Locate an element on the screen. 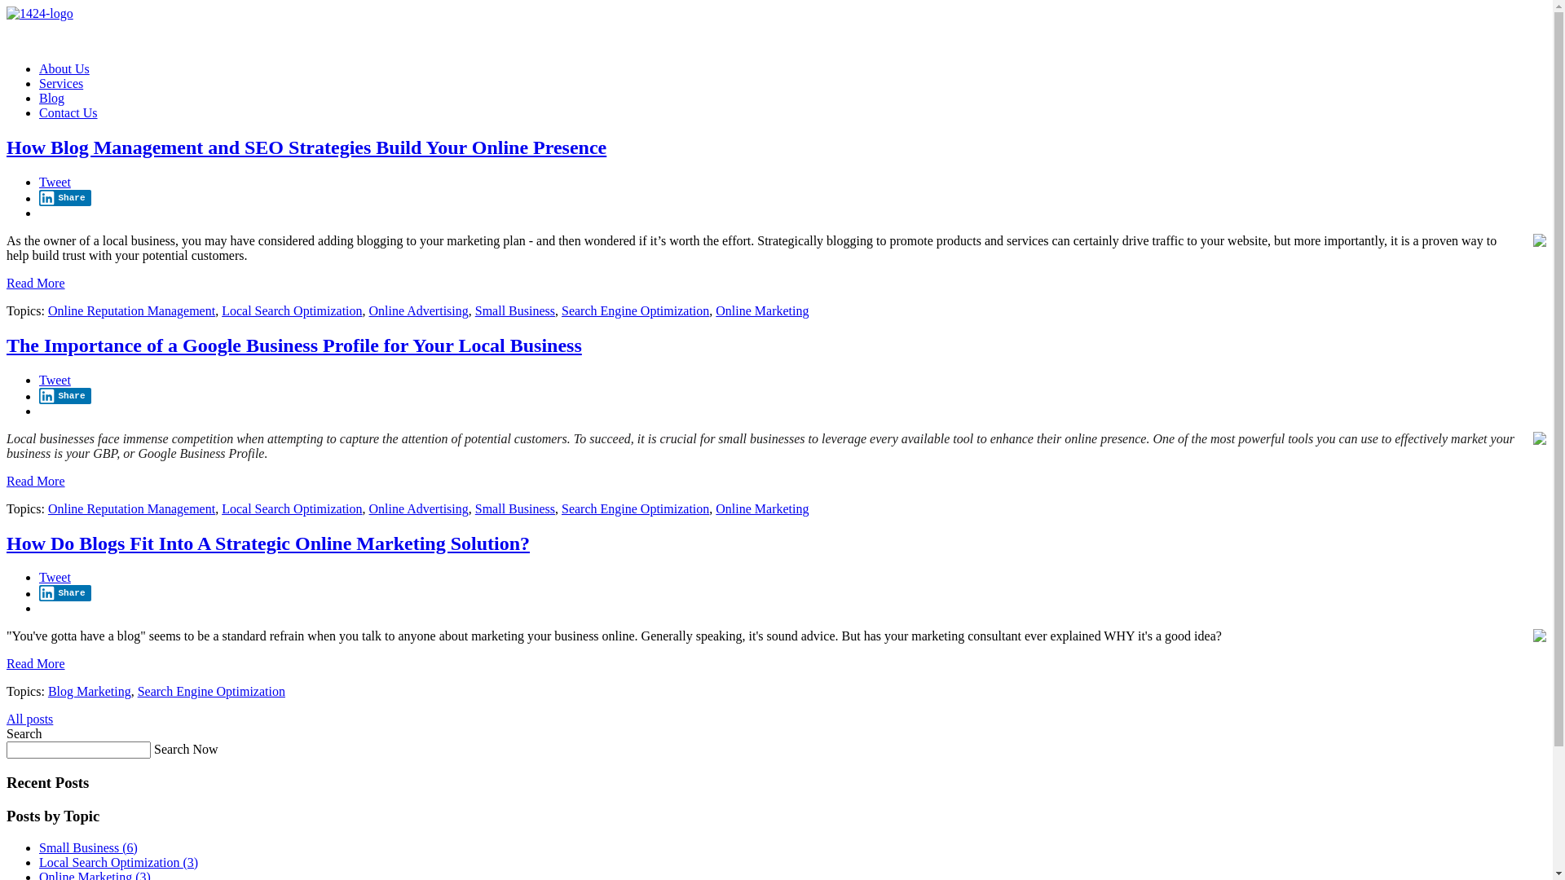 The height and width of the screenshot is (880, 1565). Share is located at coordinates (65, 593).